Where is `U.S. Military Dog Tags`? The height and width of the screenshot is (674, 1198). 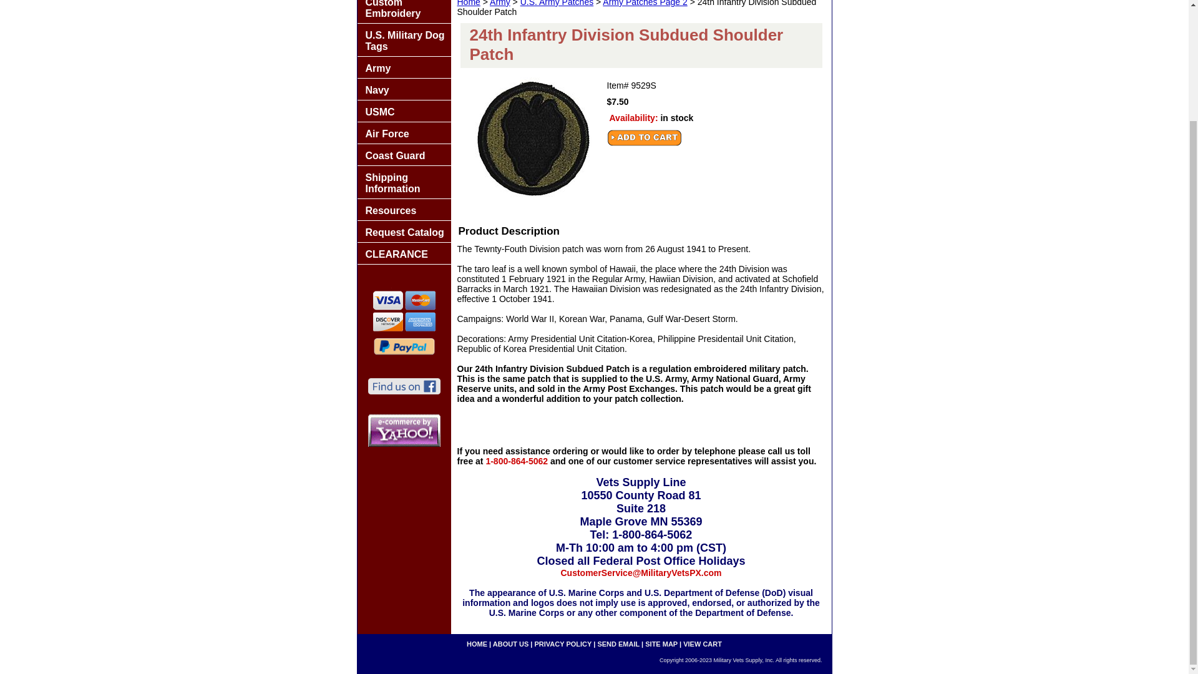 U.S. Military Dog Tags is located at coordinates (403, 40).